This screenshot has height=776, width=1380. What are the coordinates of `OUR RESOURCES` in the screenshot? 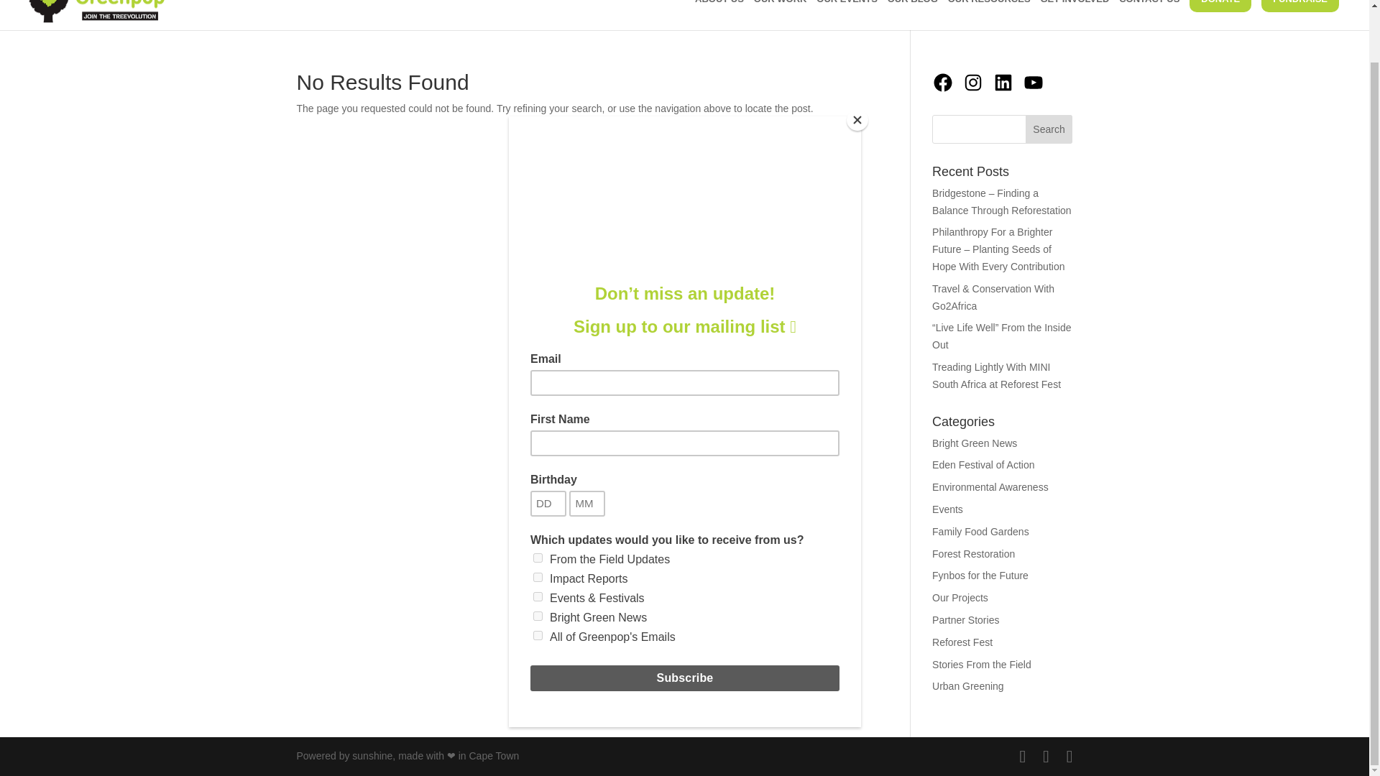 It's located at (993, 11).